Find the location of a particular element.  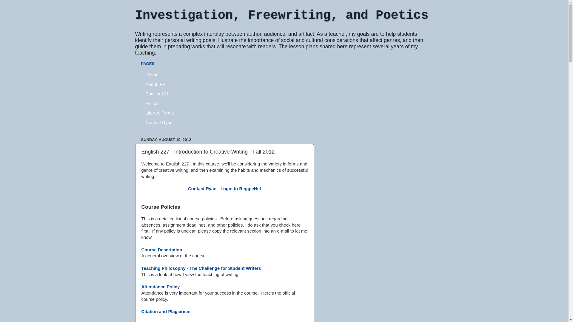

Citation and Plagiarism is located at coordinates (166, 312).